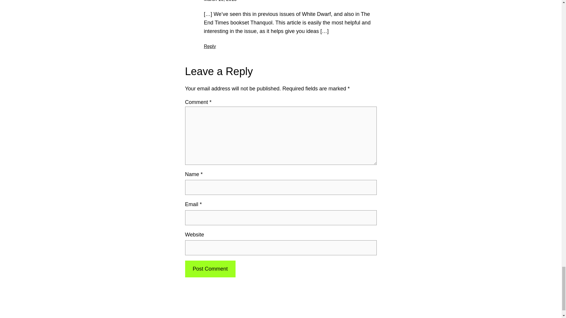 This screenshot has height=318, width=566. Describe the element at coordinates (210, 269) in the screenshot. I see `Post Comment` at that location.